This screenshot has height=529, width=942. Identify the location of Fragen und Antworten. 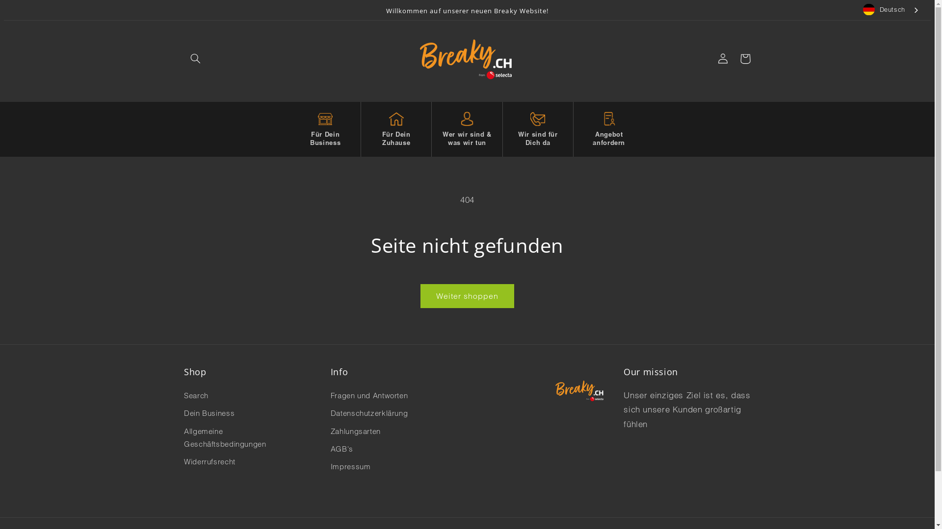
(369, 397).